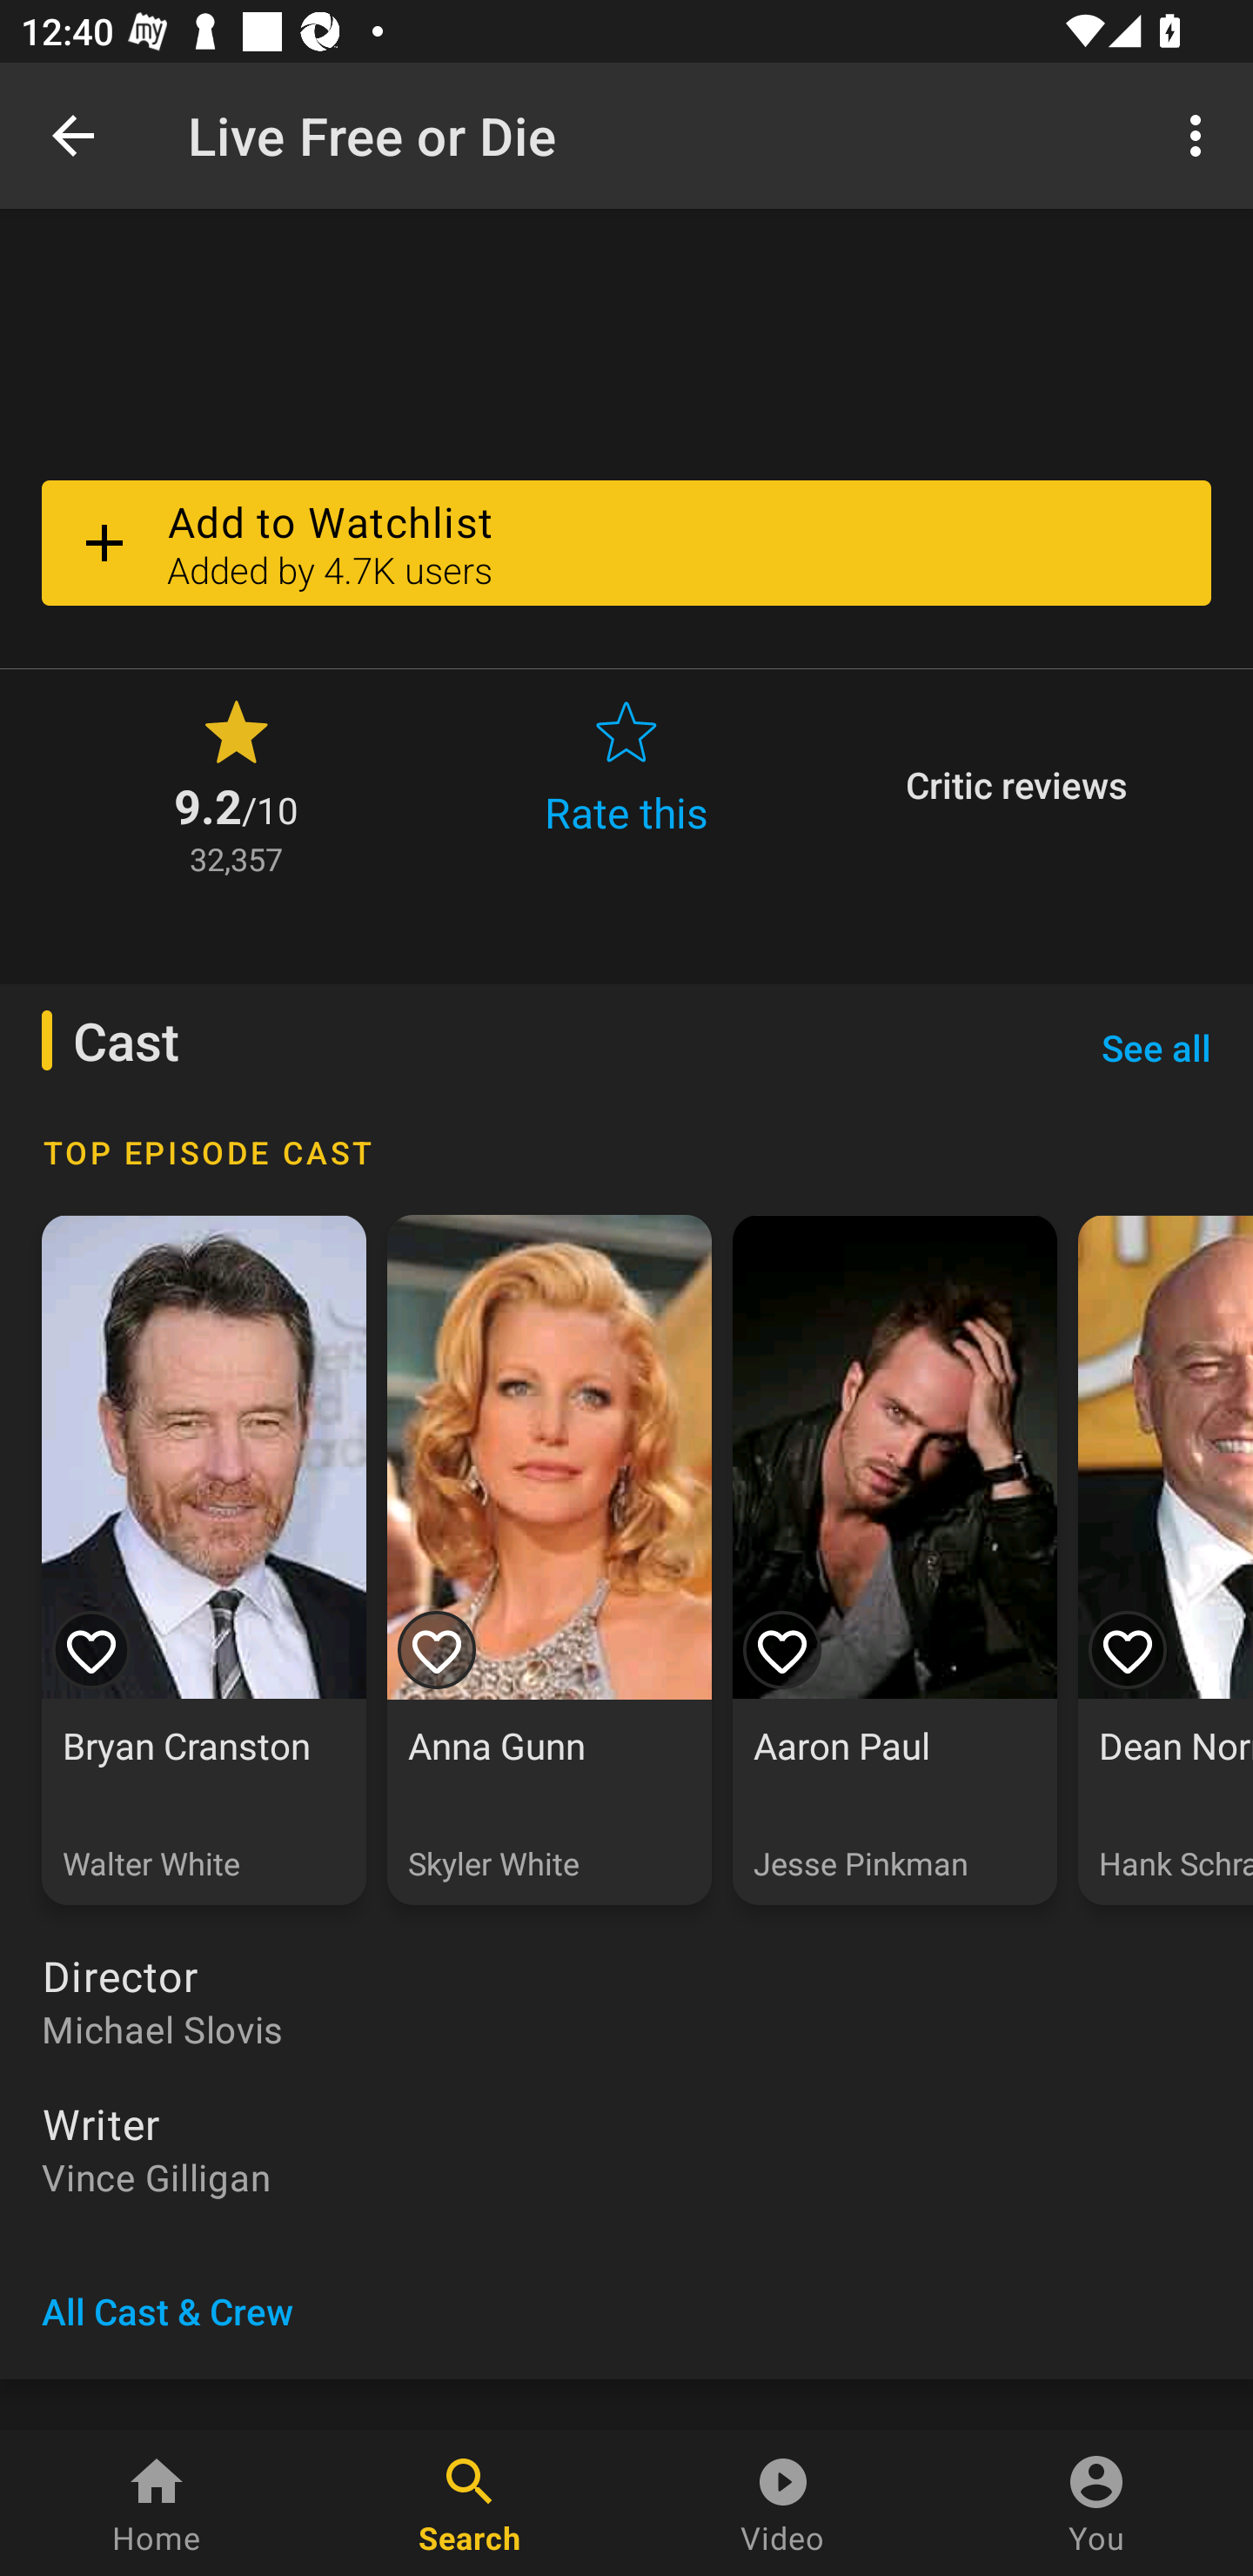  Describe the element at coordinates (204, 1561) in the screenshot. I see `Bryan Cranston Walter White` at that location.